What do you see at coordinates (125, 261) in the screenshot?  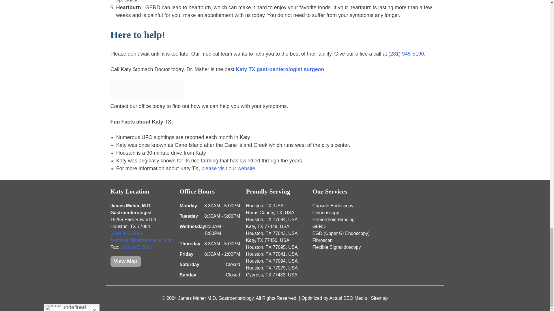 I see `View Map` at bounding box center [125, 261].